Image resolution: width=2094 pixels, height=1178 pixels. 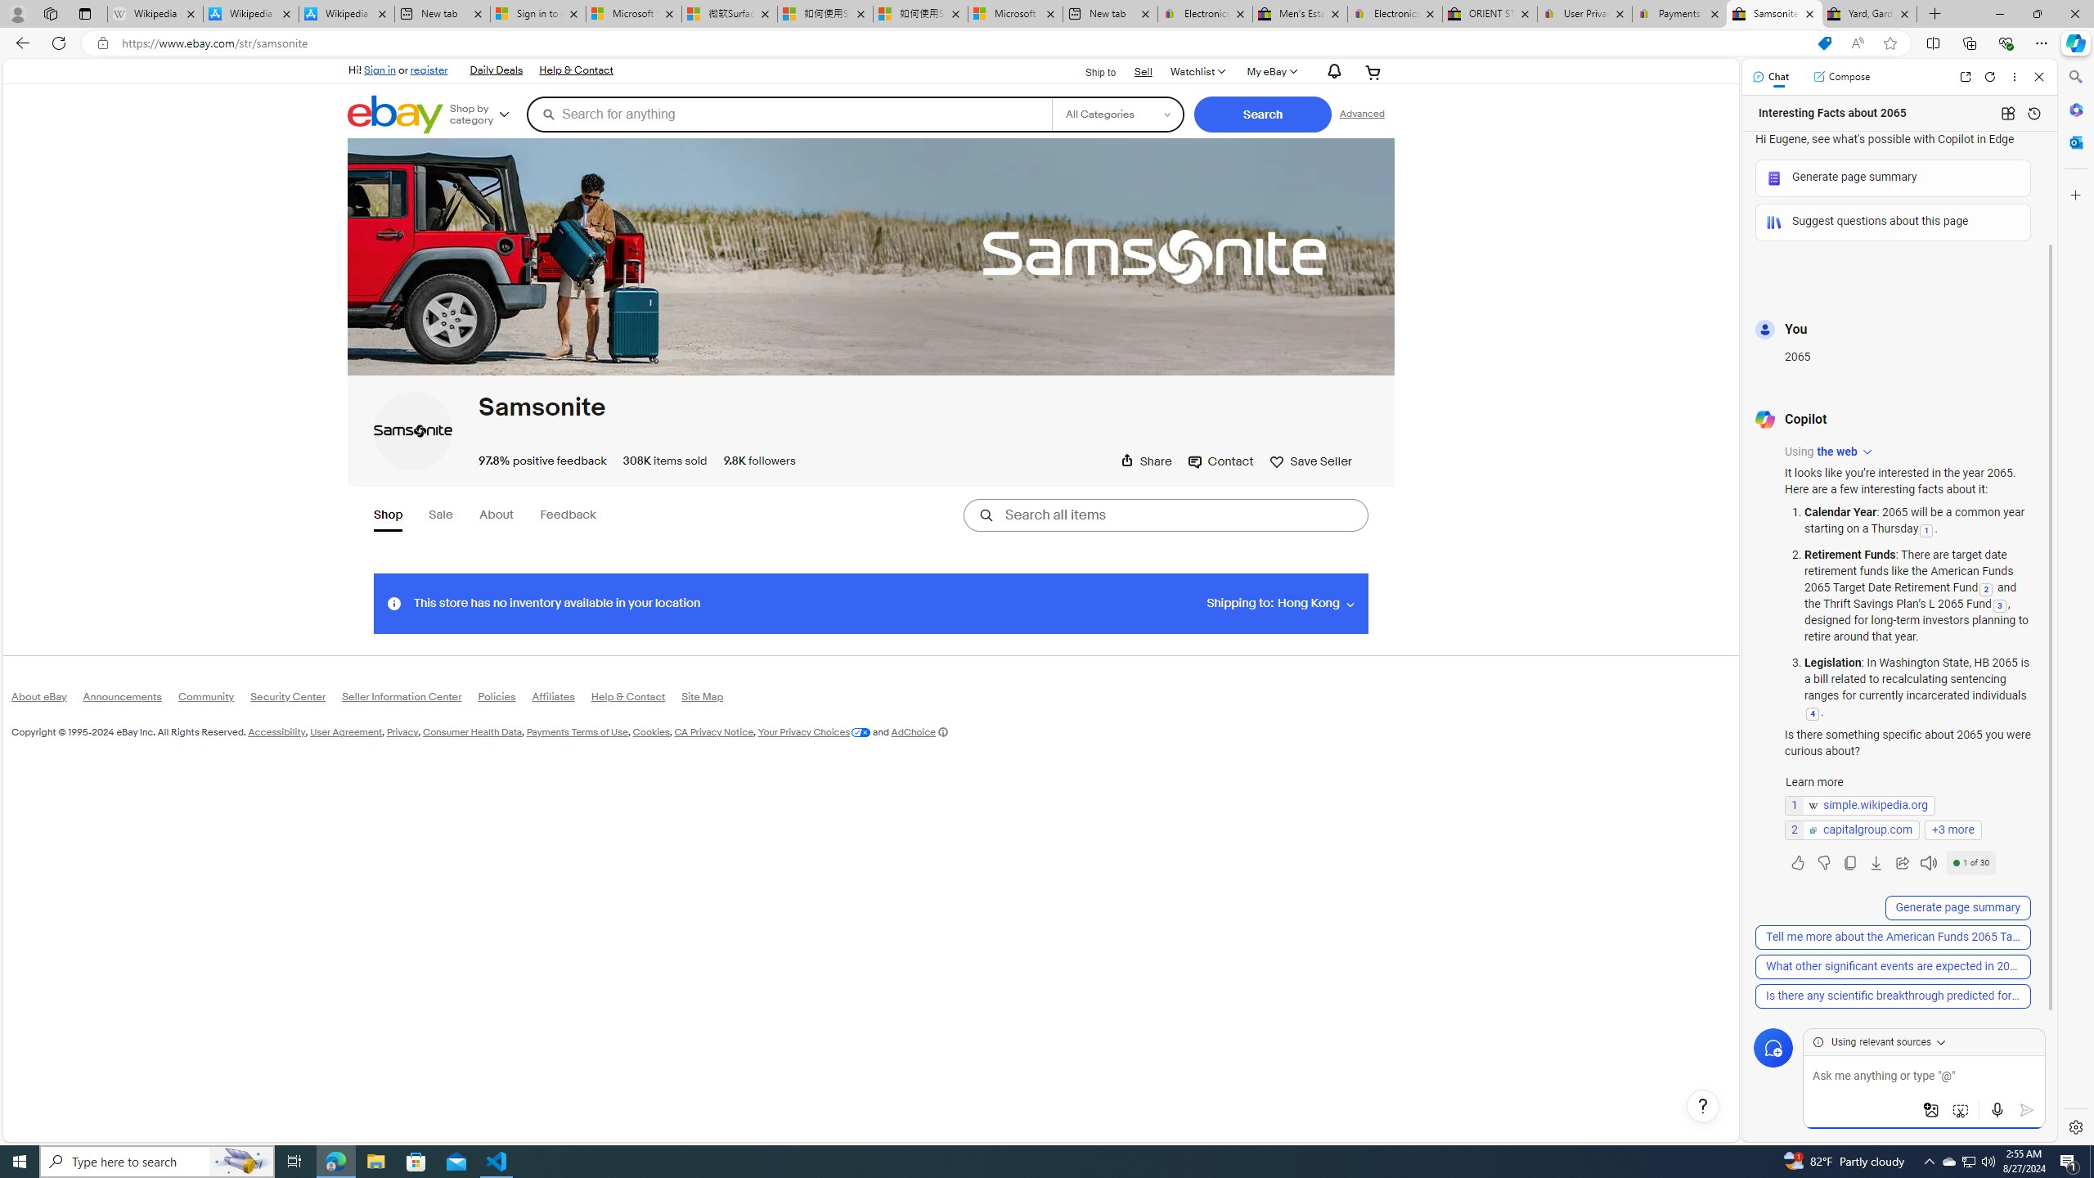 I want to click on CA Privacy Notice, so click(x=713, y=731).